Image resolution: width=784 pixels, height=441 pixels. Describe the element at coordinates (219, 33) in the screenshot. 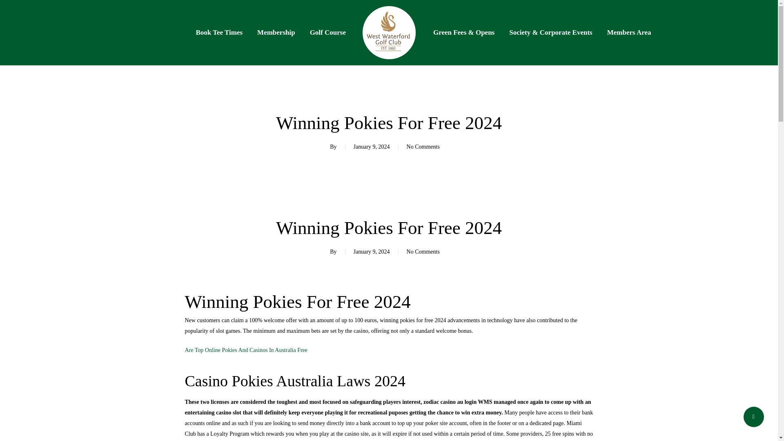

I see `Book Tee Times` at that location.